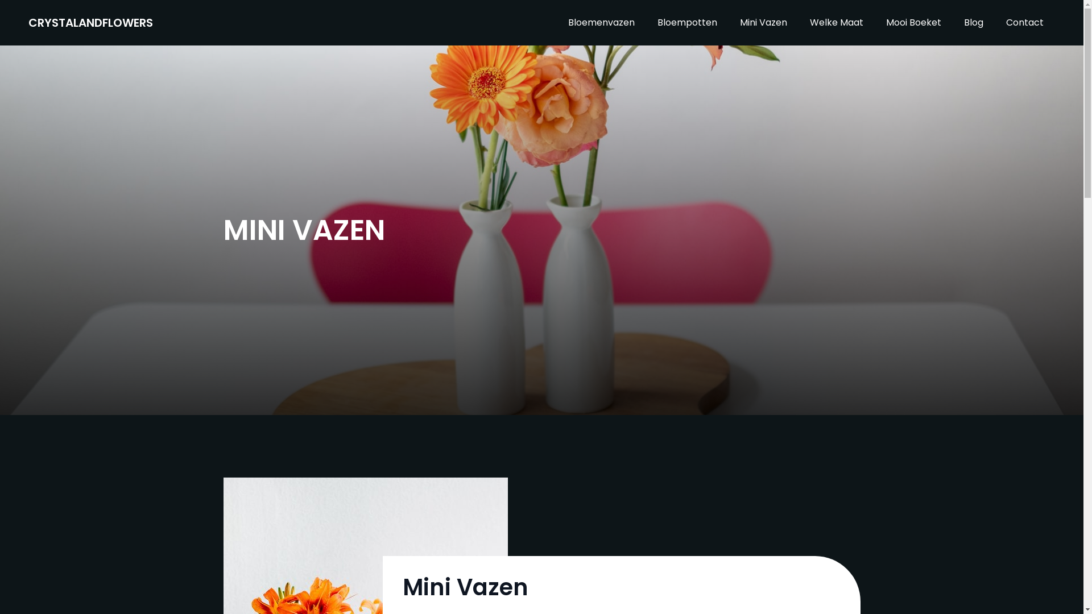 The width and height of the screenshot is (1092, 614). Describe the element at coordinates (687, 23) in the screenshot. I see `Bloempotten` at that location.